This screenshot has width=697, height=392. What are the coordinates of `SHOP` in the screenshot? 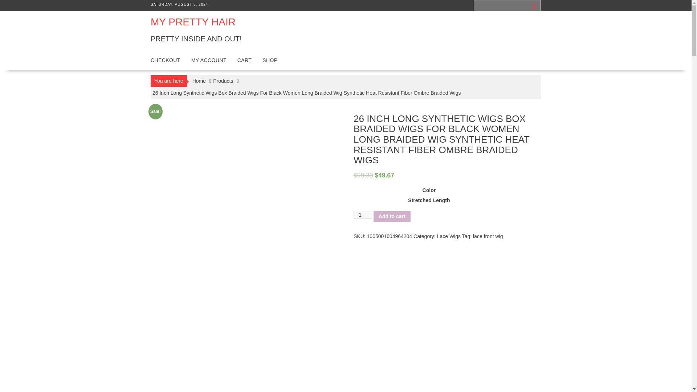 It's located at (270, 60).